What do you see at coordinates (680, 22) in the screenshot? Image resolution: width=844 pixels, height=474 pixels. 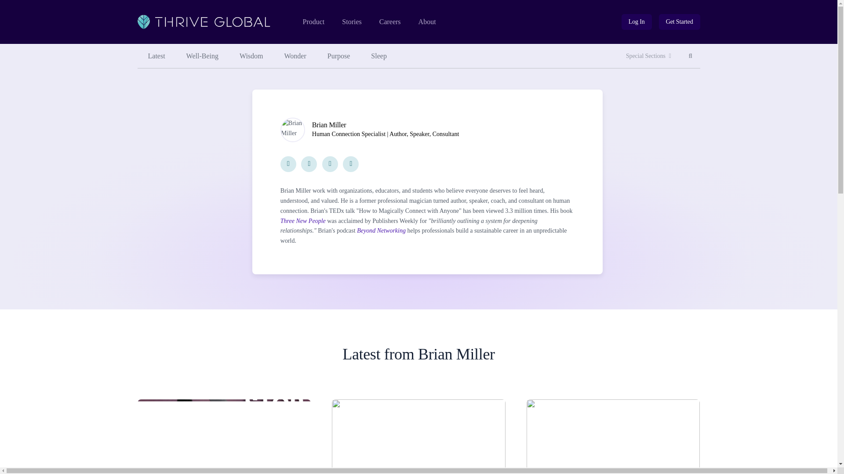 I see `Get Started` at bounding box center [680, 22].